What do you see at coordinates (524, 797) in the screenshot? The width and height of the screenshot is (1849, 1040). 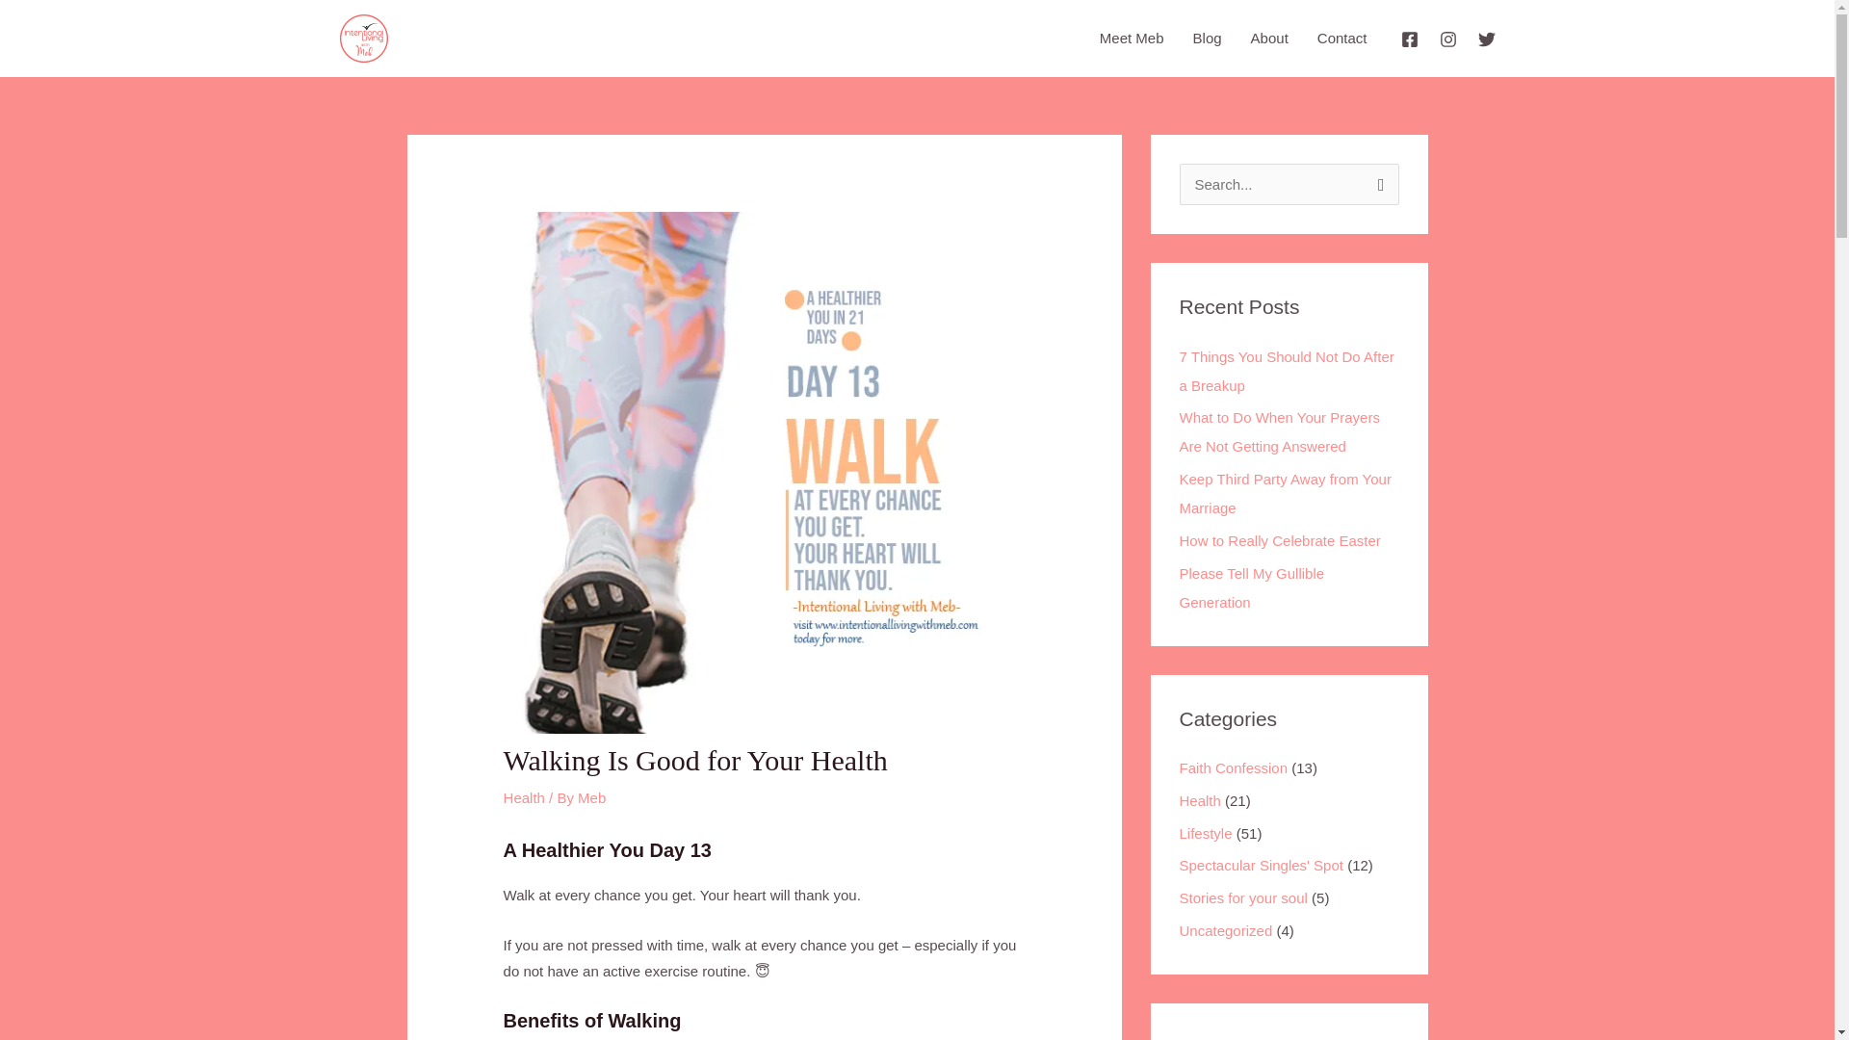 I see `Health` at bounding box center [524, 797].